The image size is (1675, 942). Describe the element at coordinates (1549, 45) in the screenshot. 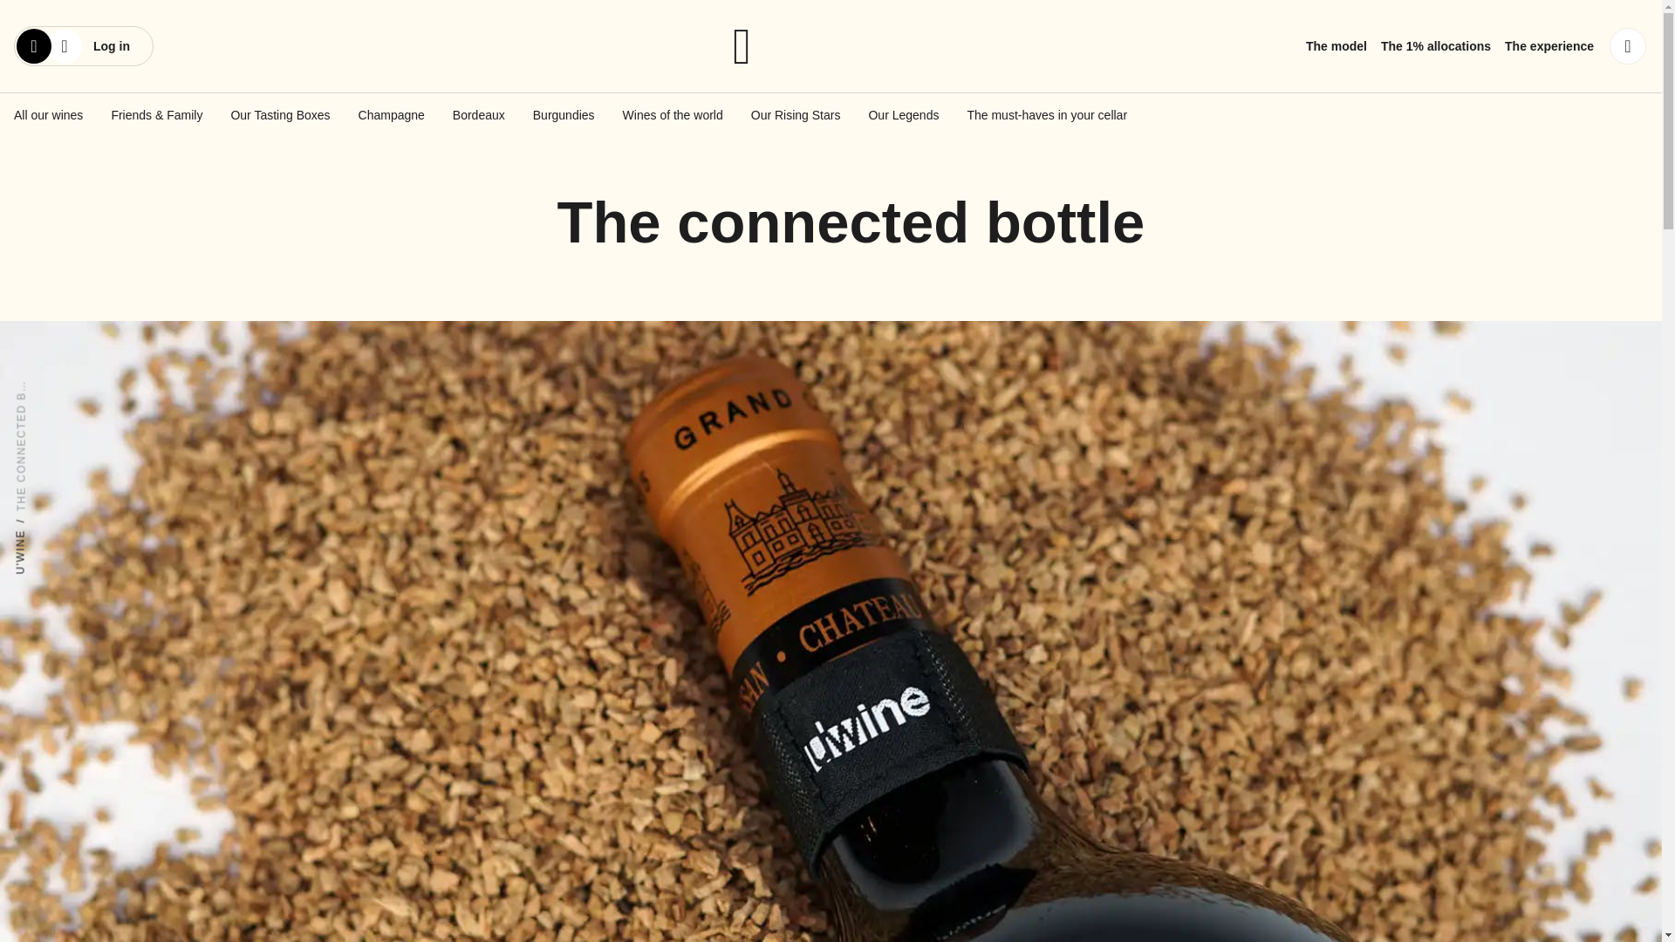

I see `The experience` at that location.